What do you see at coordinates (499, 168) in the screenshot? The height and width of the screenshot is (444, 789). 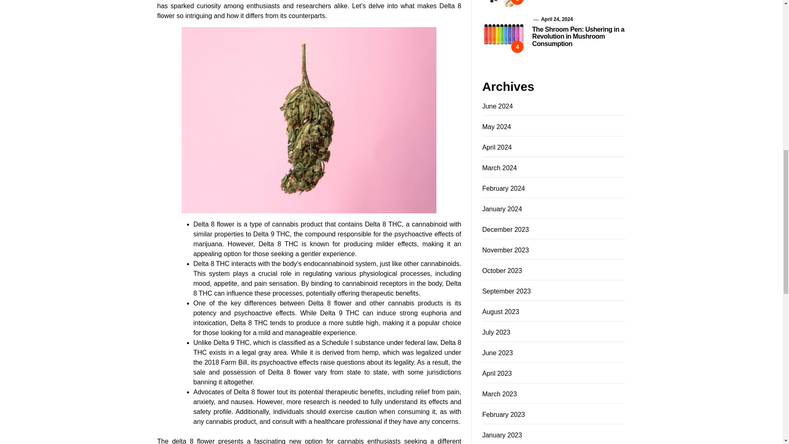 I see `March 2024` at bounding box center [499, 168].